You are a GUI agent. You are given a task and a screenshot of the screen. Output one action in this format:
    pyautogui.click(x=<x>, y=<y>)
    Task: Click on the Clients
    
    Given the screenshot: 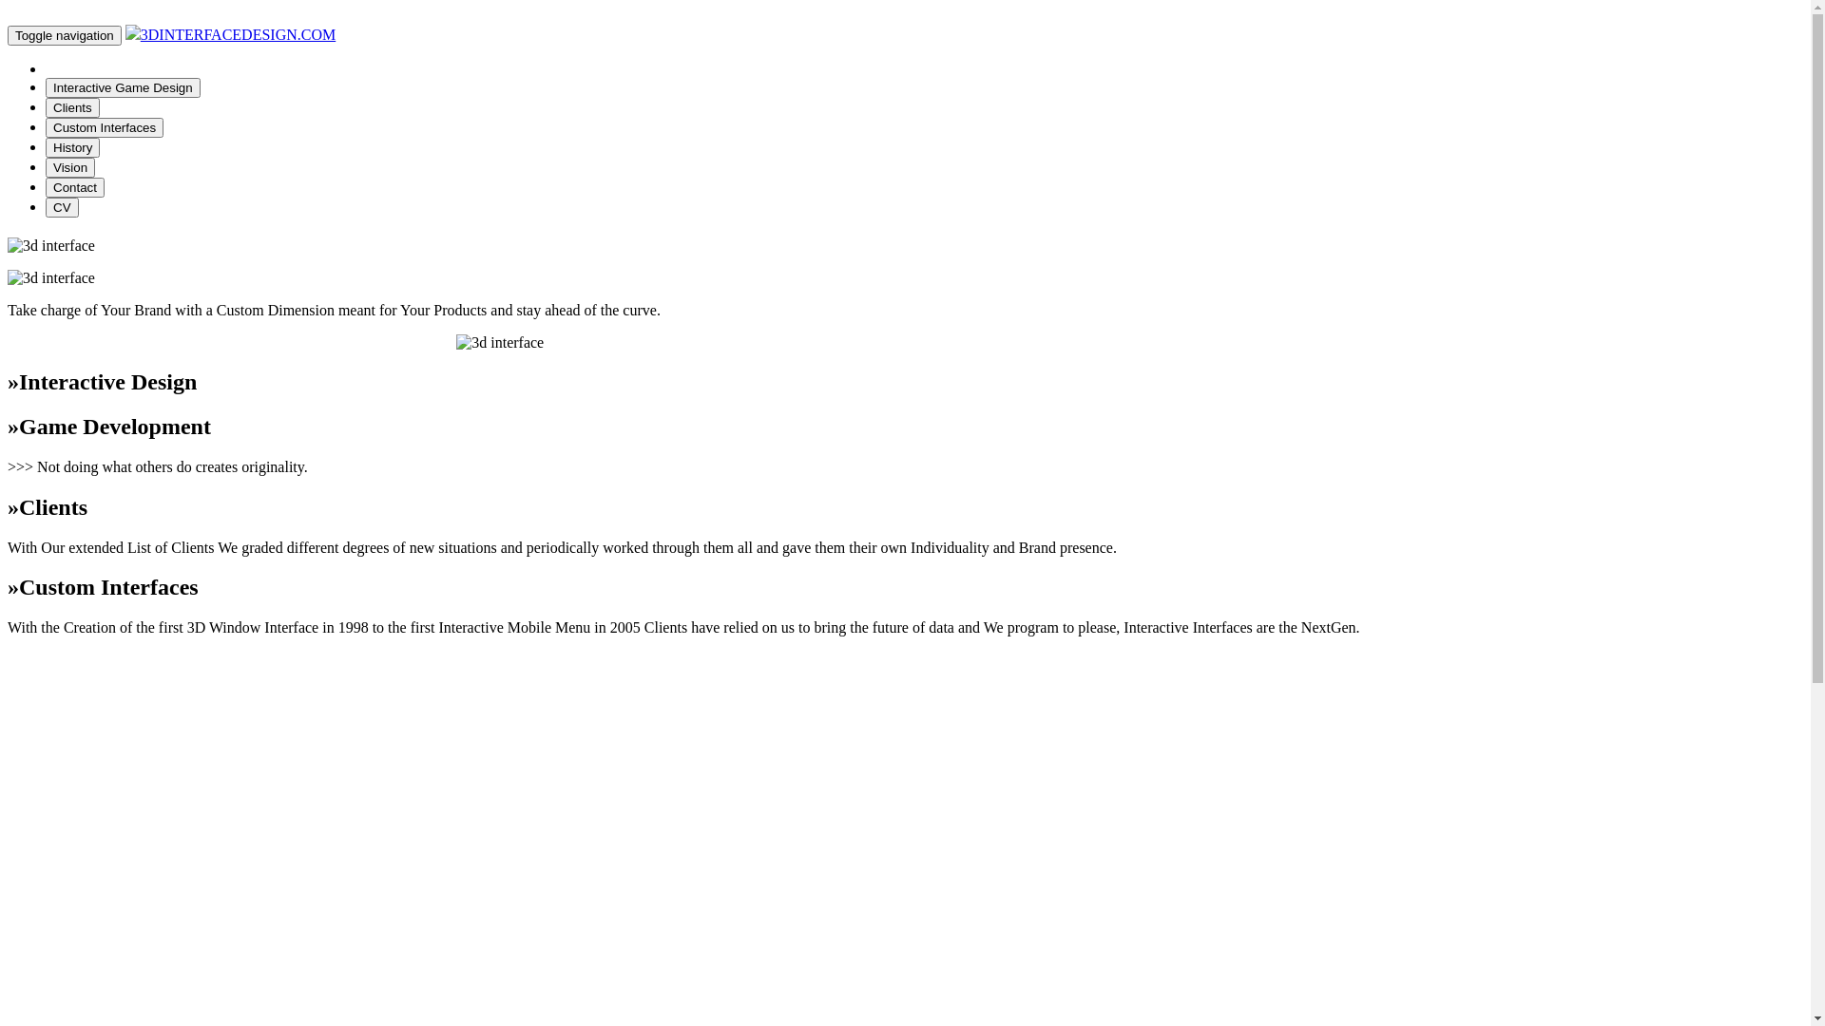 What is the action you would take?
    pyautogui.click(x=72, y=106)
    